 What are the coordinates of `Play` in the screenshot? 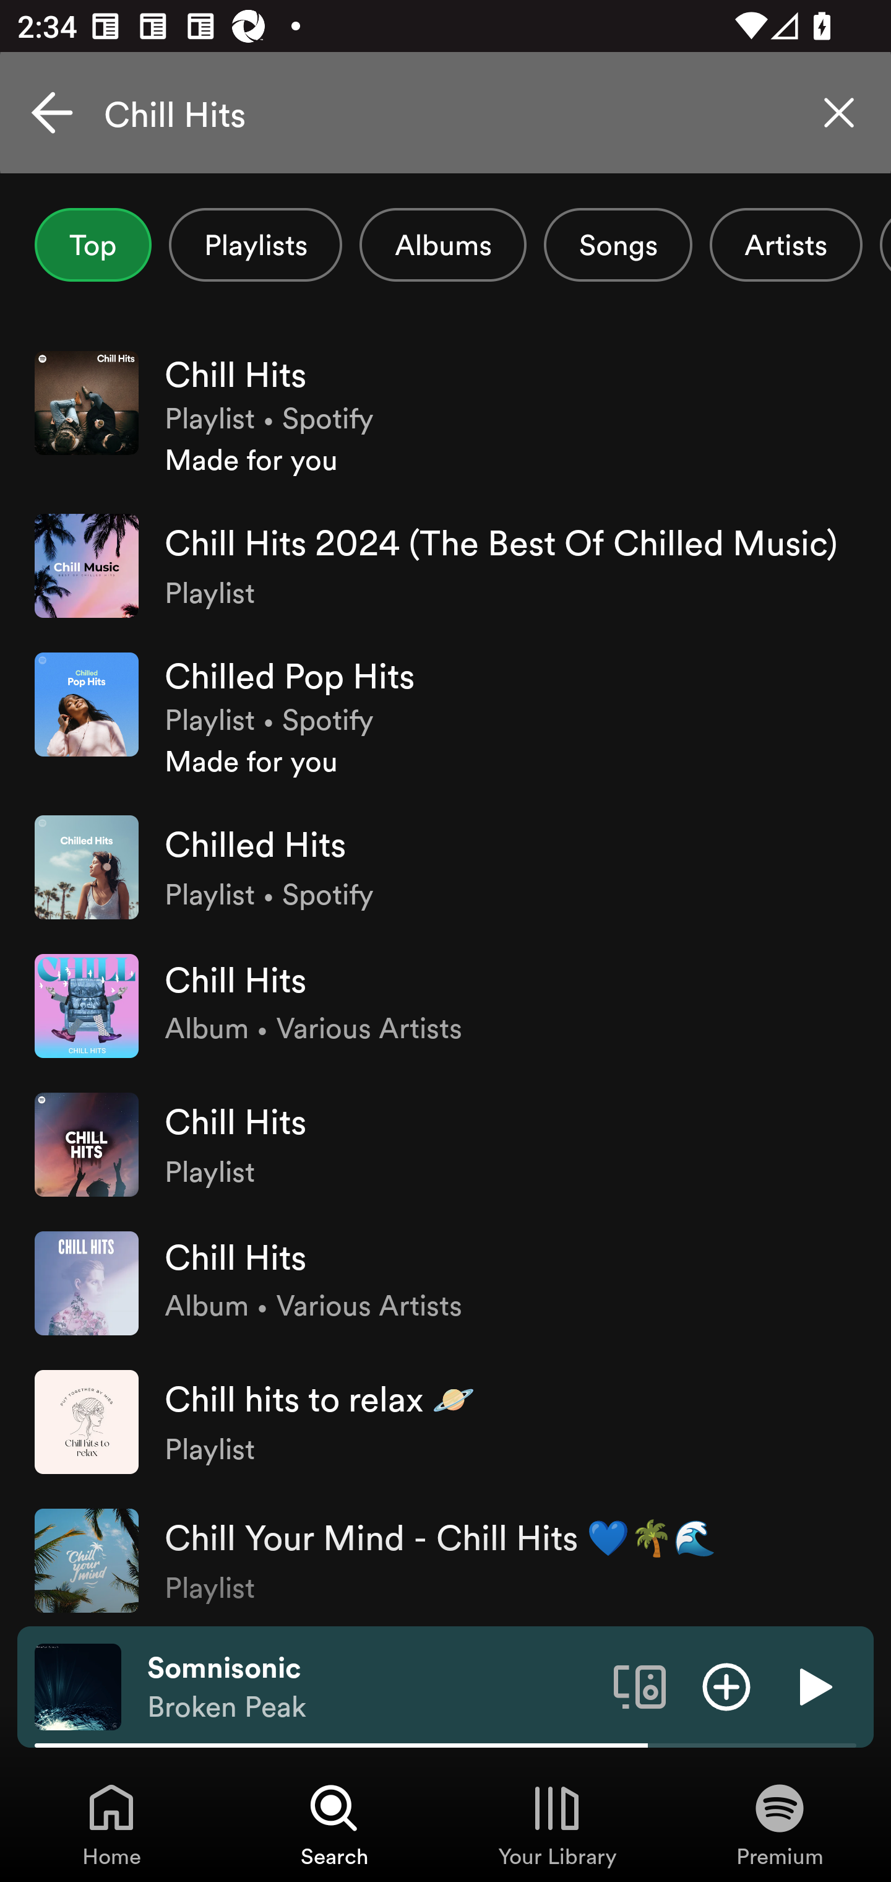 It's located at (813, 1686).